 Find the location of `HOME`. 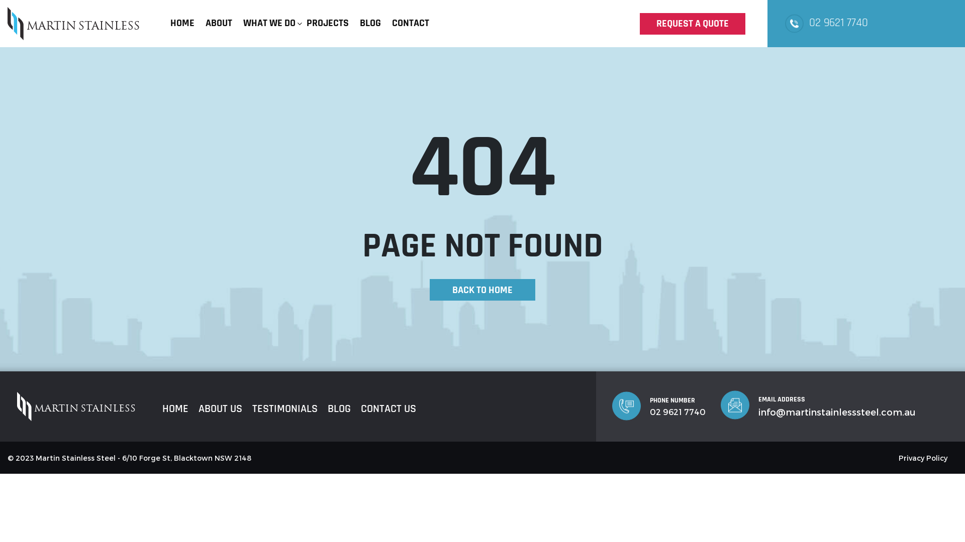

HOME is located at coordinates (175, 409).